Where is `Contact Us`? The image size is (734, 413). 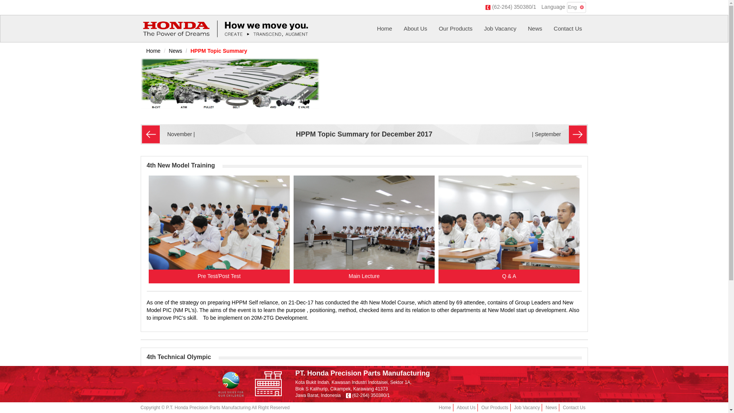 Contact Us is located at coordinates (567, 28).